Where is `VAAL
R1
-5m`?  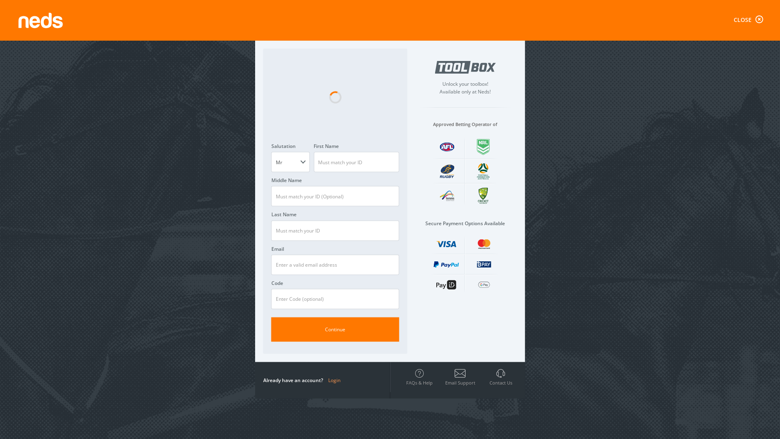
VAAL
R1
-5m is located at coordinates (435, 112).